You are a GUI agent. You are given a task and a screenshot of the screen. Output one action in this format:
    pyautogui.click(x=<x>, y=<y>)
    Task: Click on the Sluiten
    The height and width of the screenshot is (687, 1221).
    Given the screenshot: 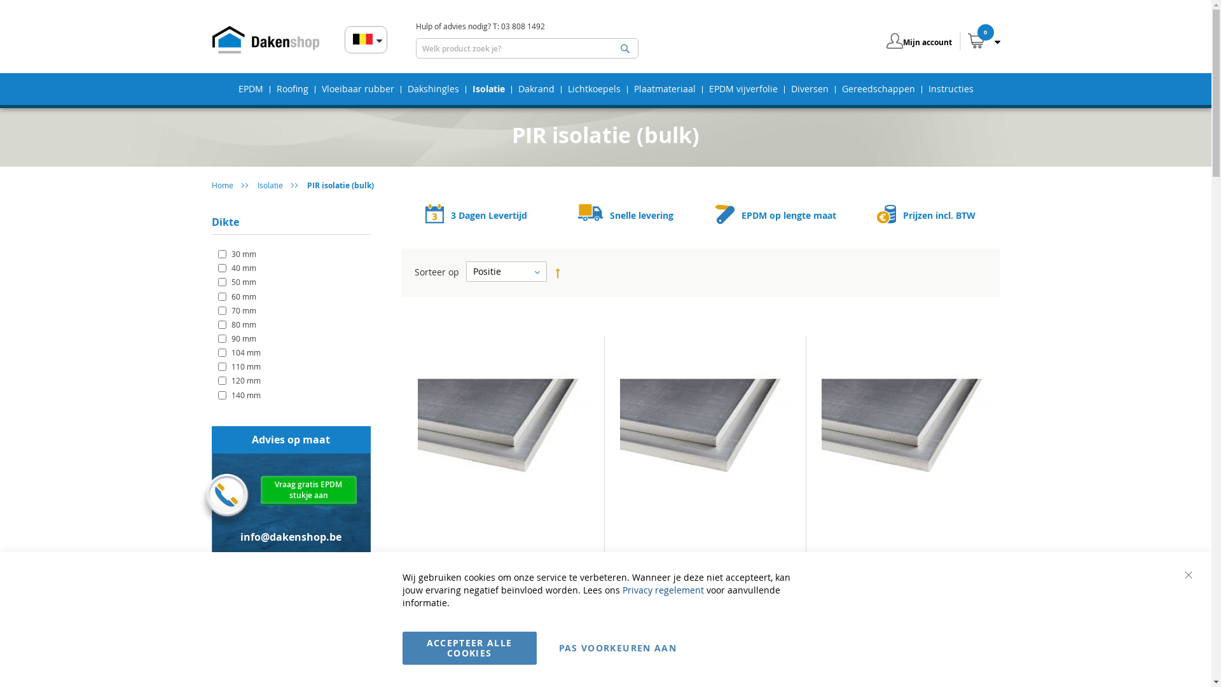 What is the action you would take?
    pyautogui.click(x=1189, y=575)
    